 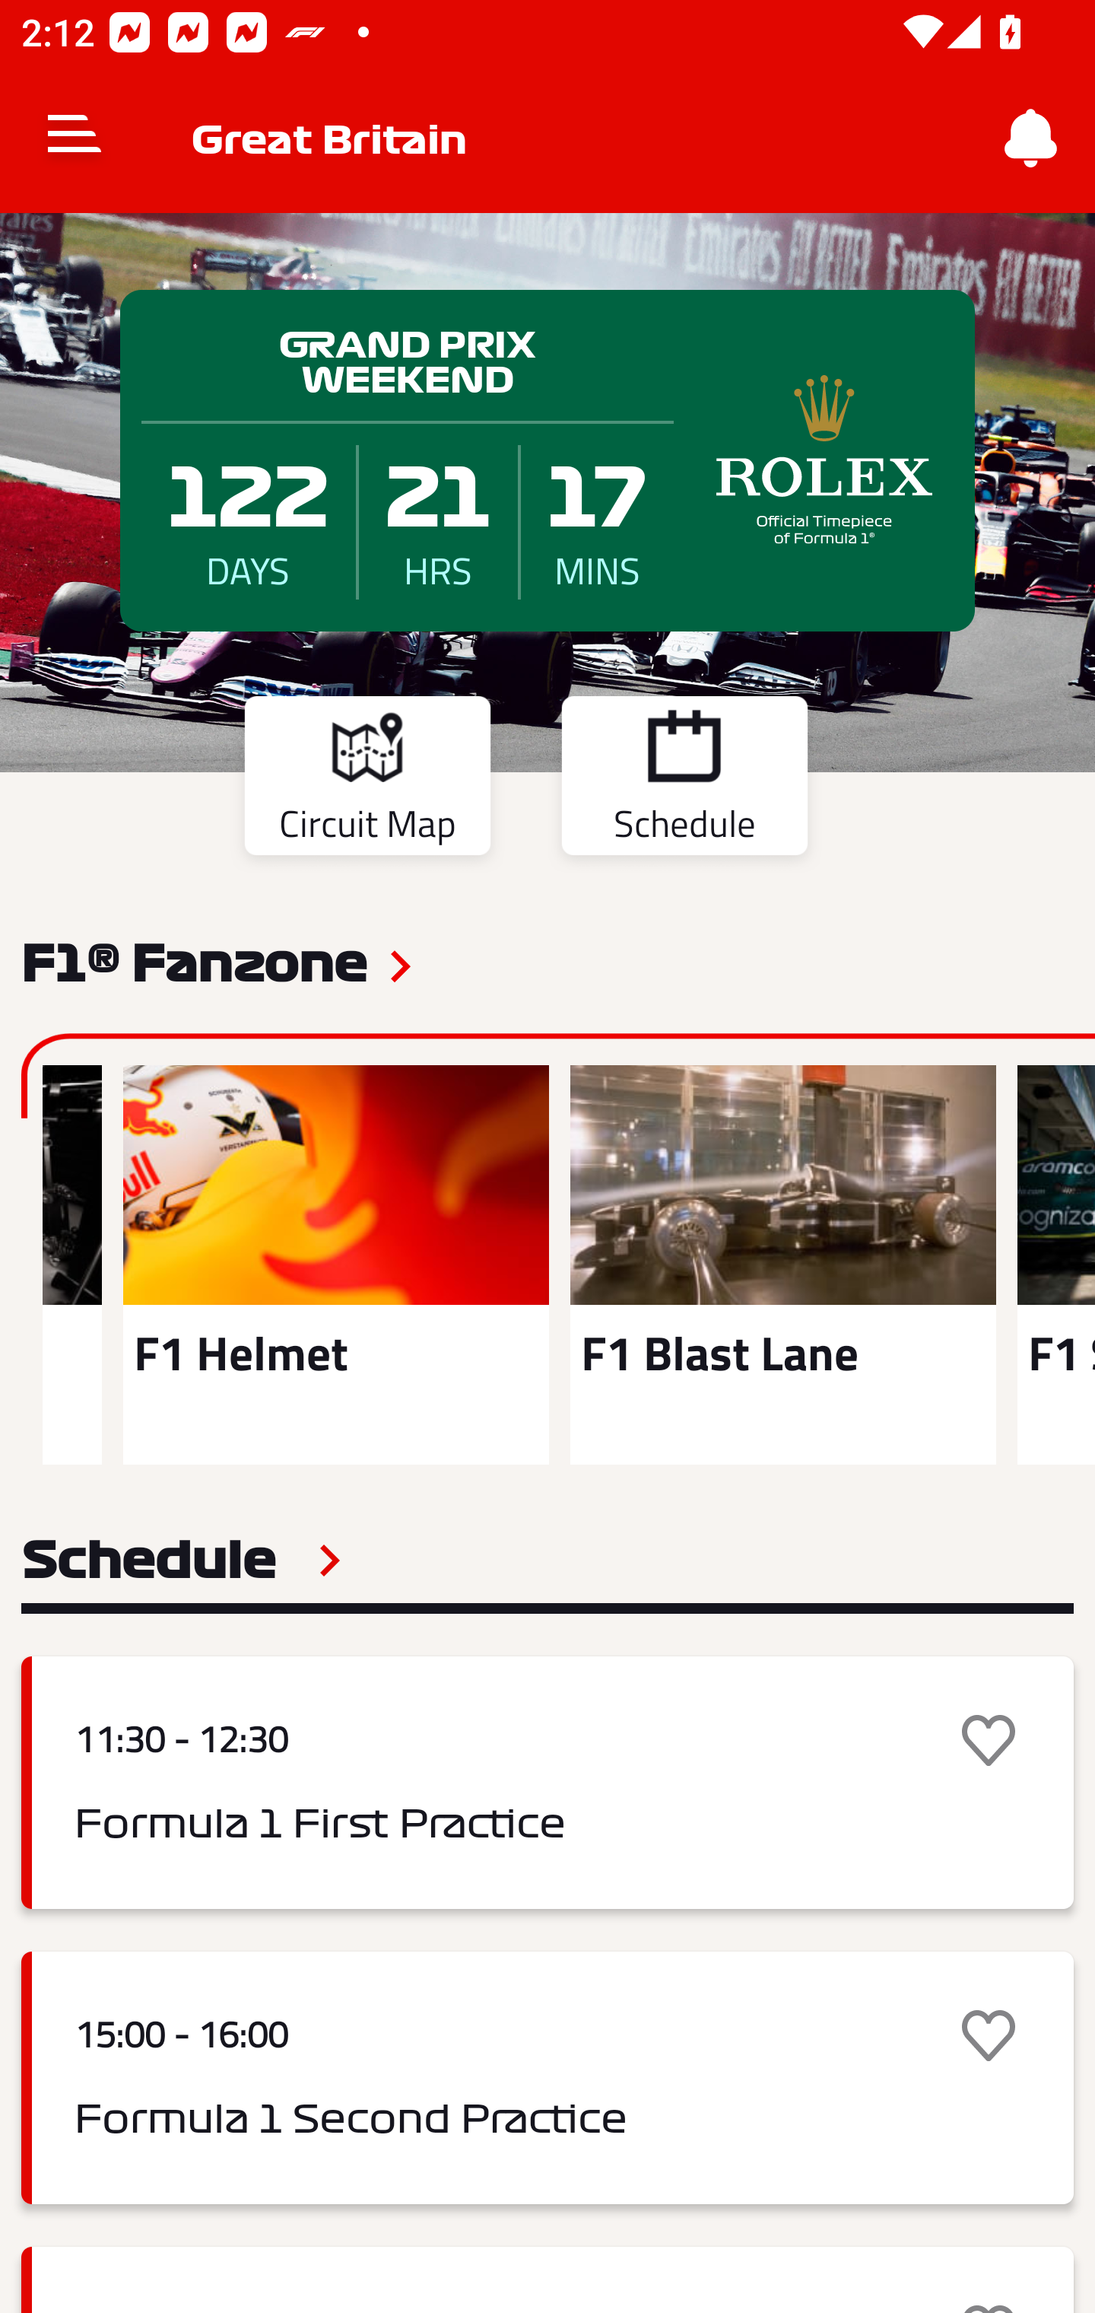 What do you see at coordinates (783, 1265) in the screenshot?
I see `F1 Blast Lane` at bounding box center [783, 1265].